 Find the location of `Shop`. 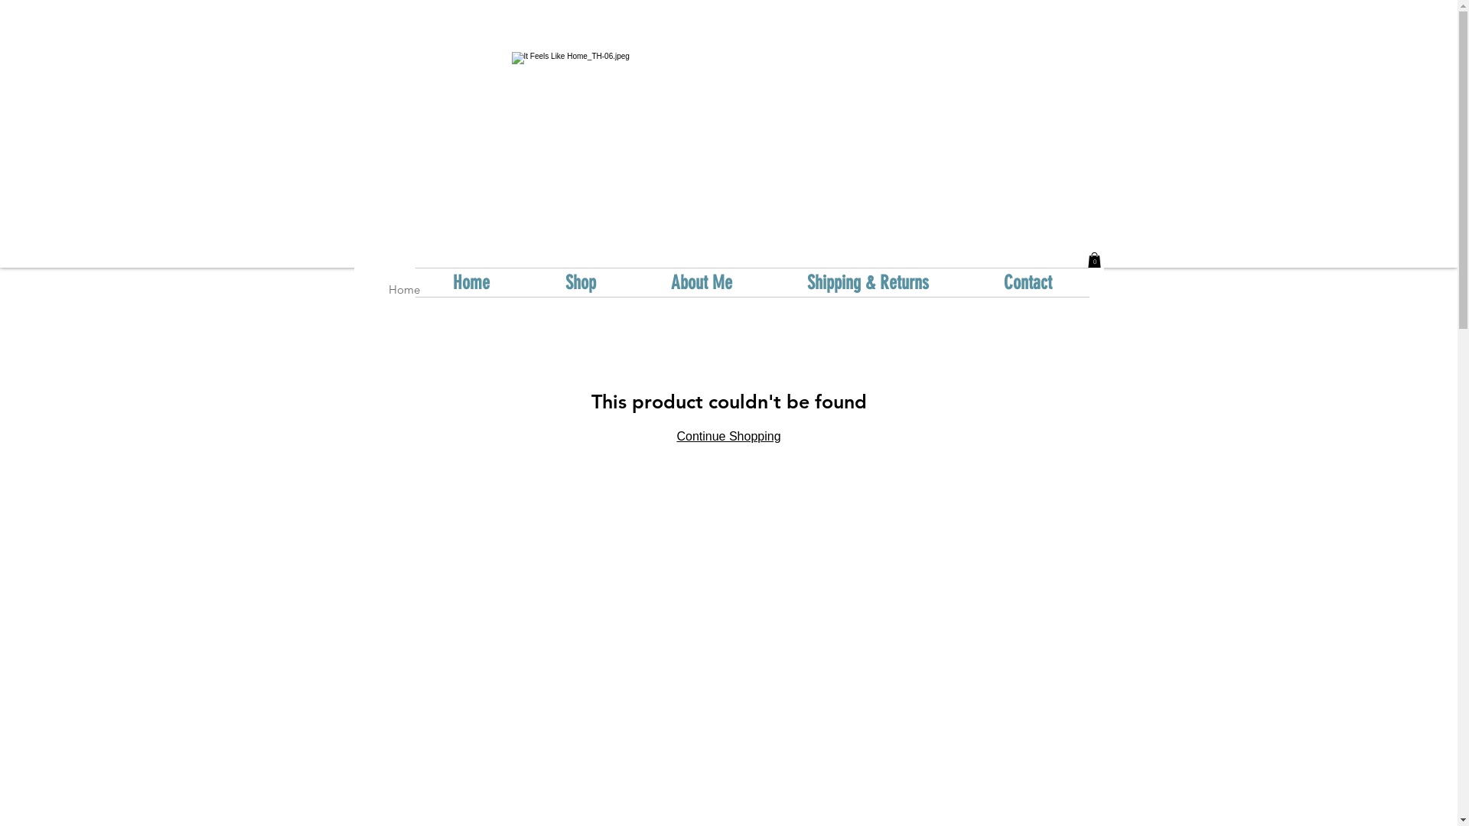

Shop is located at coordinates (581, 283).